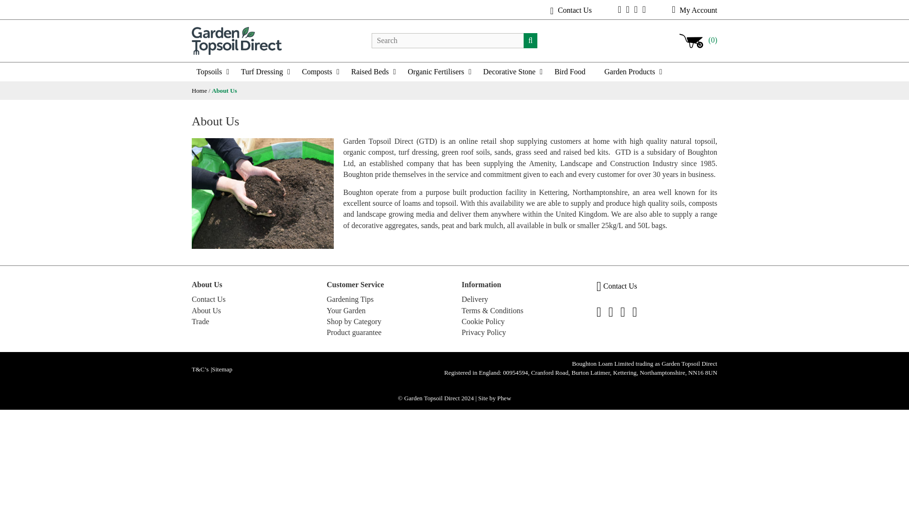 Image resolution: width=909 pixels, height=511 pixels. Describe the element at coordinates (694, 10) in the screenshot. I see `My Account` at that location.